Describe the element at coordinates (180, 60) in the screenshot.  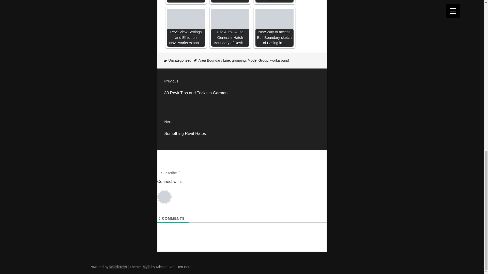
I see `Uncategorized` at that location.